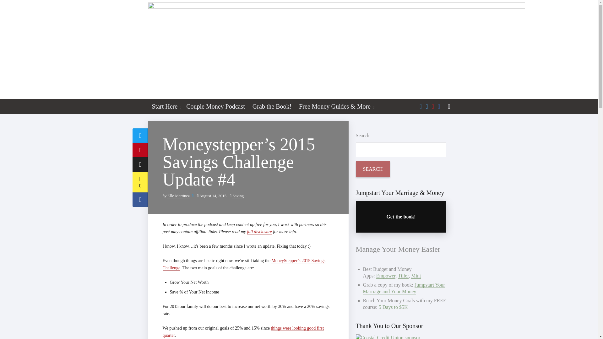  I want to click on Elle Martinez, so click(178, 196).